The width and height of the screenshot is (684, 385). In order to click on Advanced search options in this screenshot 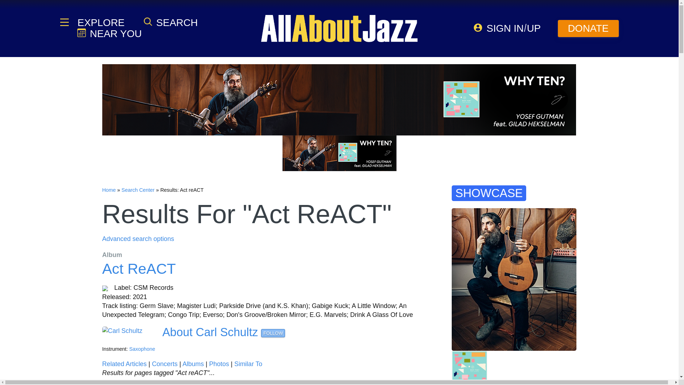, I will do `click(138, 239)`.